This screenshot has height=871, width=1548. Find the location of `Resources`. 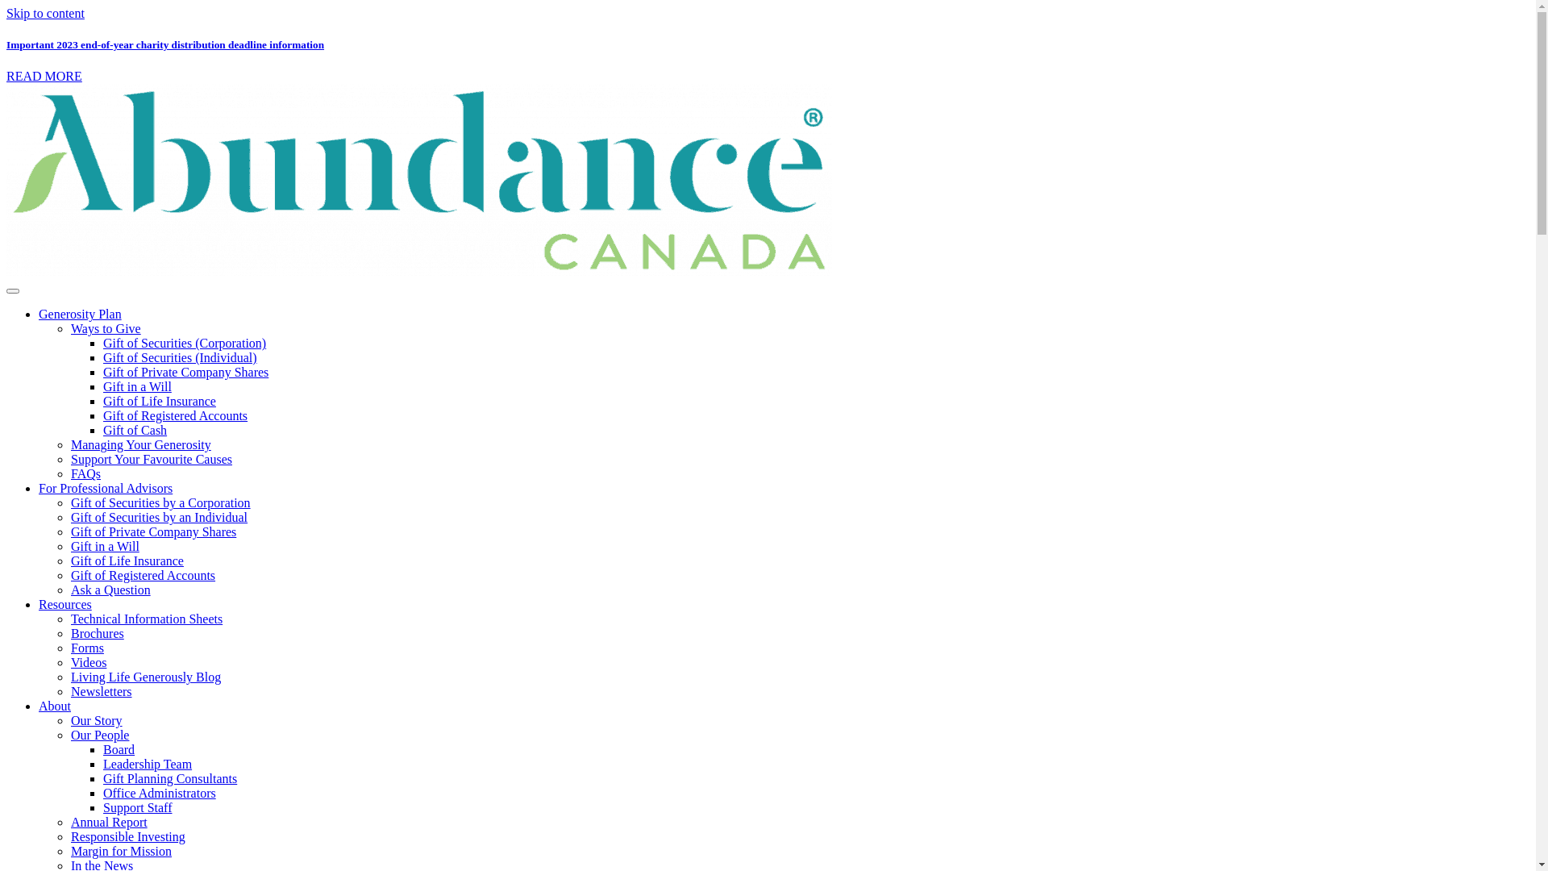

Resources is located at coordinates (65, 605).